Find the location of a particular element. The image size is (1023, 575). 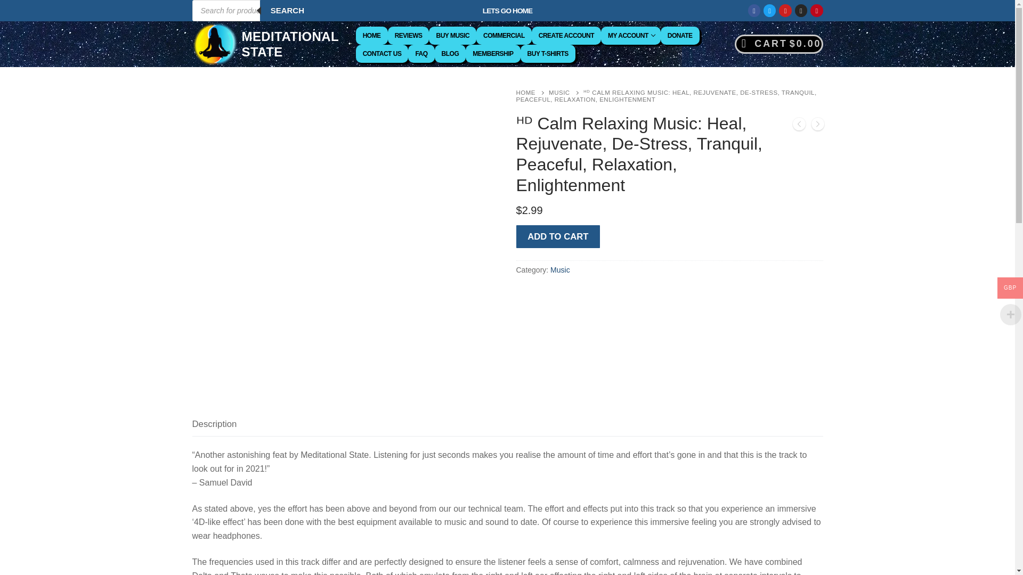

CONTACT US is located at coordinates (382, 53).